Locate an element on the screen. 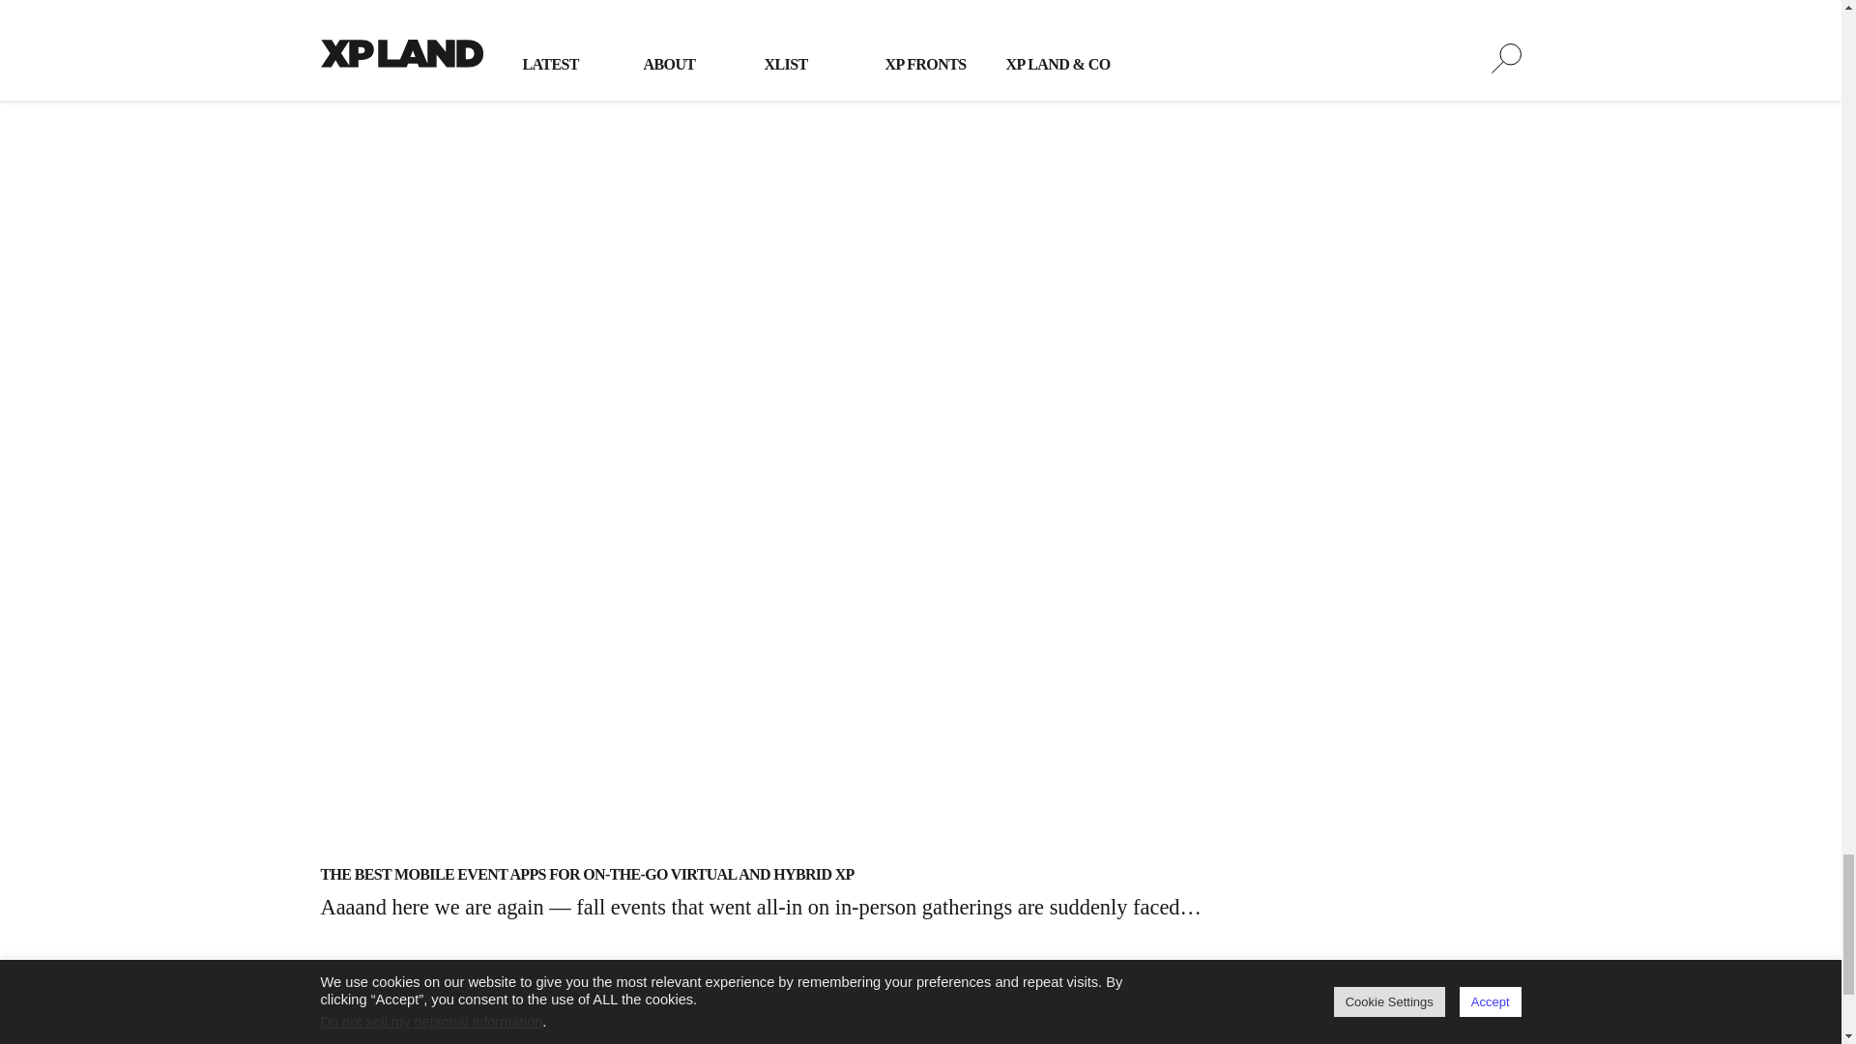  XP FRONTS is located at coordinates (1394, 1039).